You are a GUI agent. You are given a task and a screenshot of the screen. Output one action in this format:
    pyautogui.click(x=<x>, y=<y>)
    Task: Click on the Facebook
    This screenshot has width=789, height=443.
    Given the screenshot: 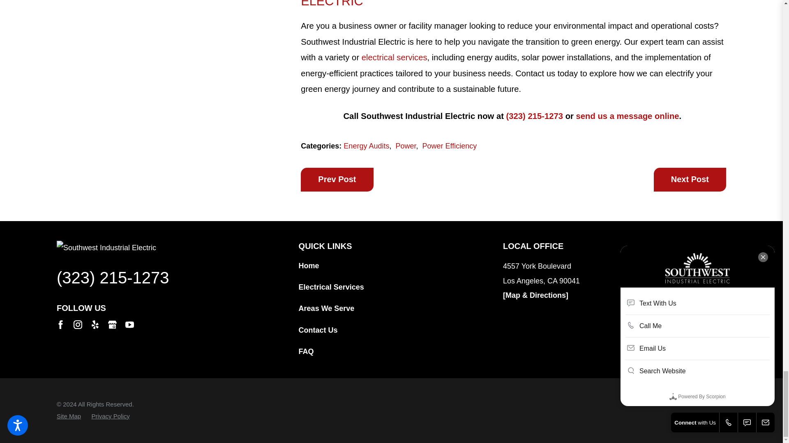 What is the action you would take?
    pyautogui.click(x=60, y=324)
    